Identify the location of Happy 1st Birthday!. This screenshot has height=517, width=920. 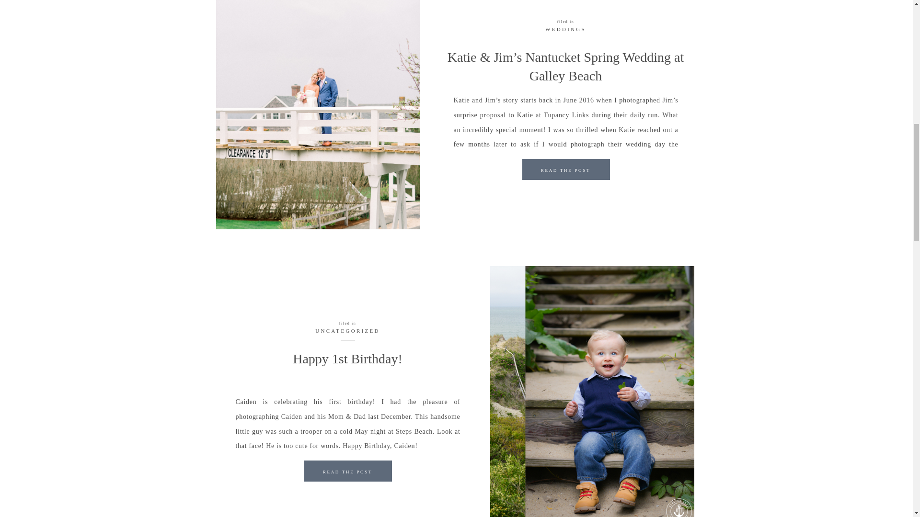
(347, 473).